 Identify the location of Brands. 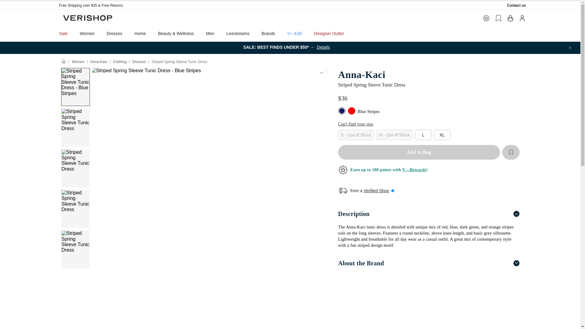
(268, 33).